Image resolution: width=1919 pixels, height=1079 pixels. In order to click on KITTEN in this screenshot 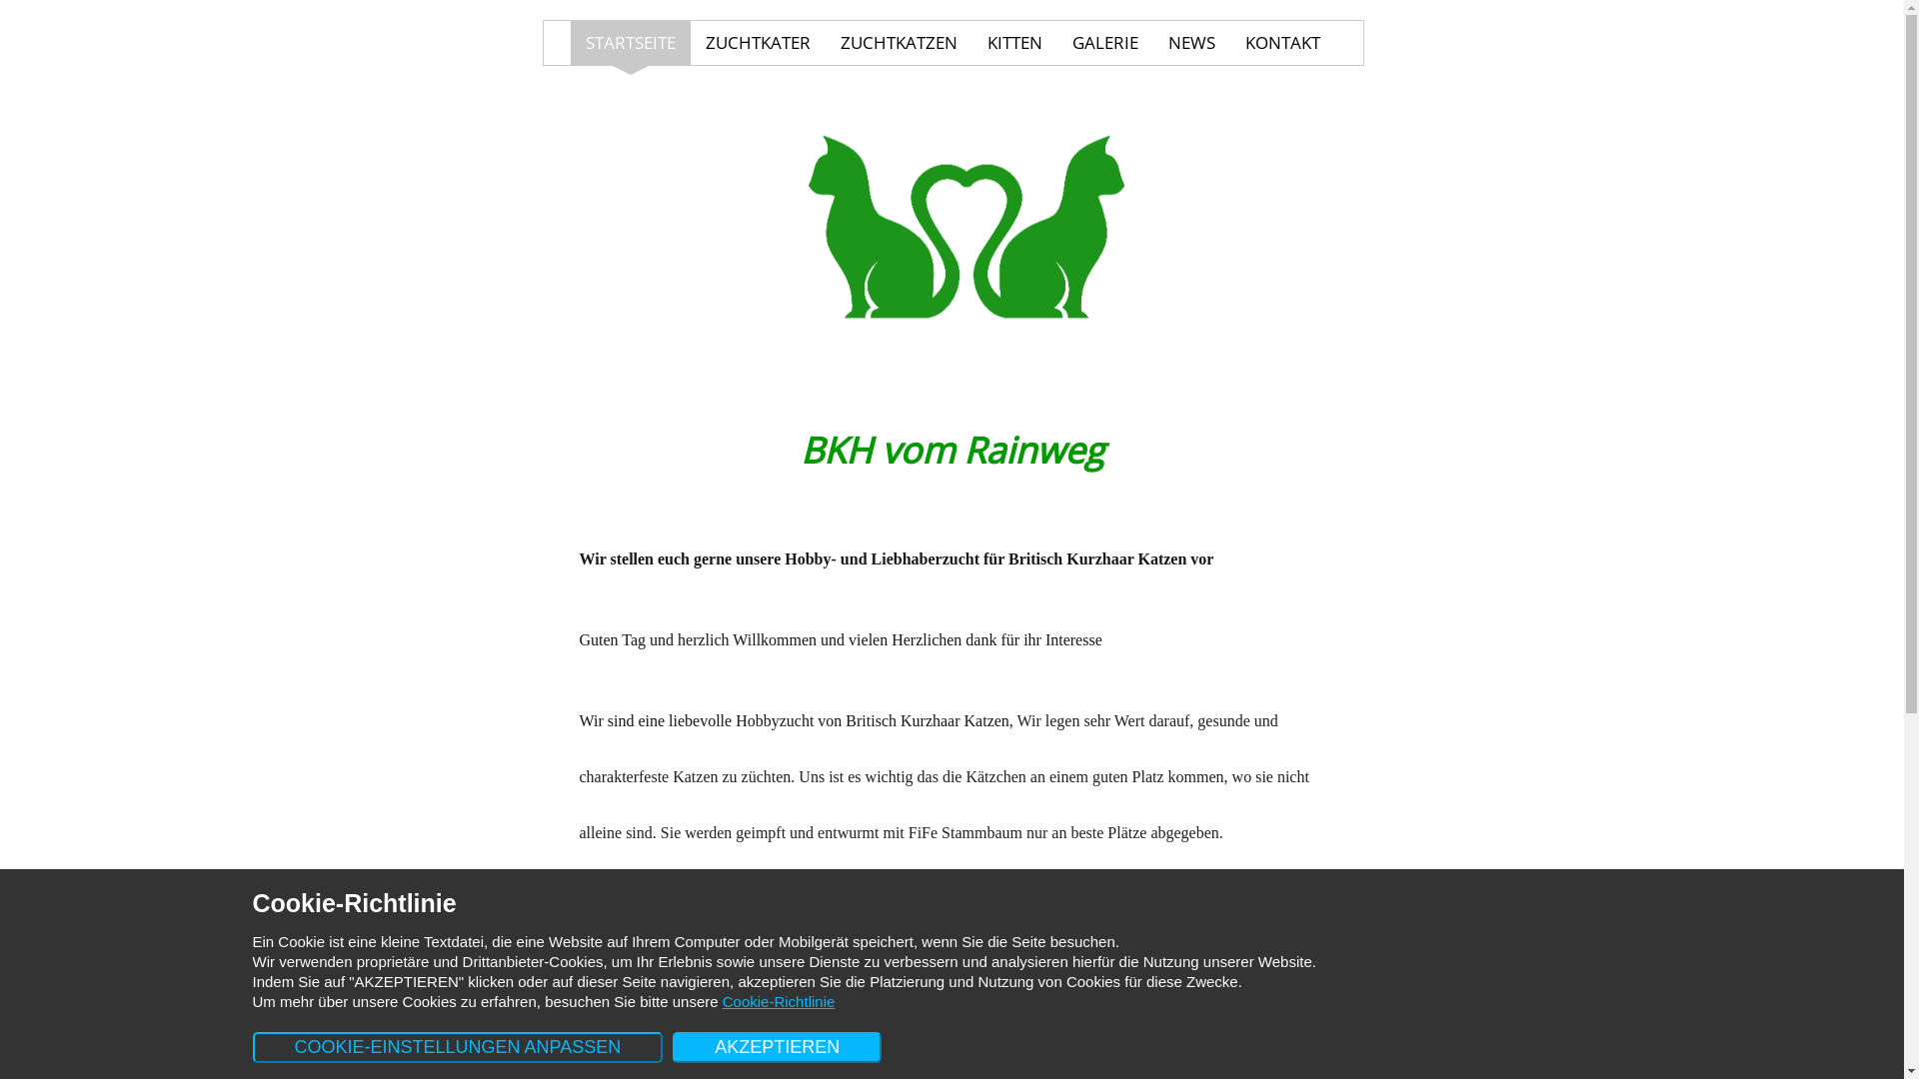, I will do `click(1014, 43)`.